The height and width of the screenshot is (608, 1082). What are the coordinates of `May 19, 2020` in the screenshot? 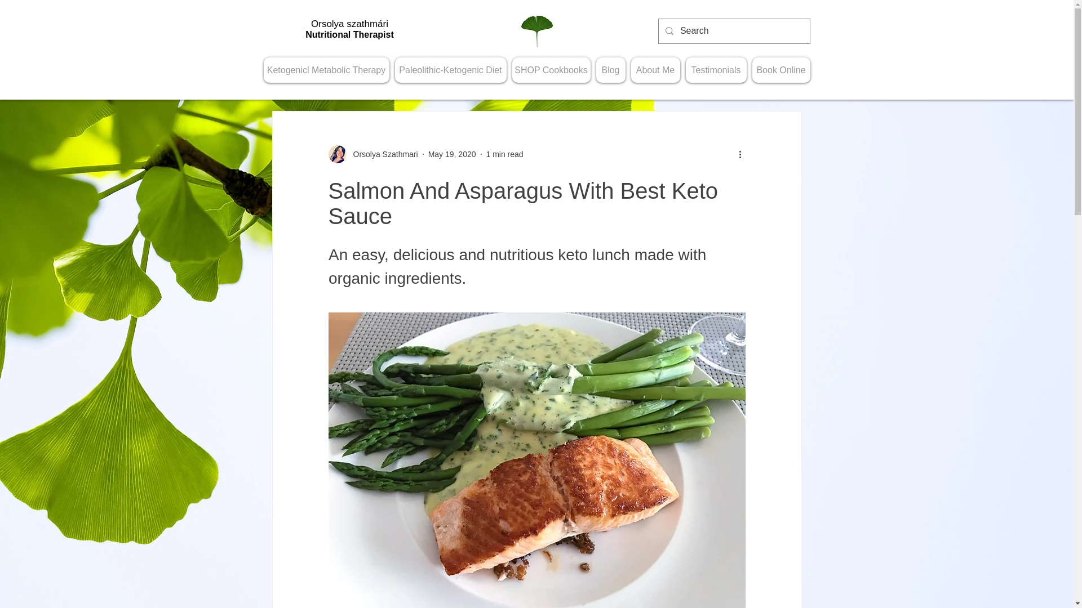 It's located at (452, 154).